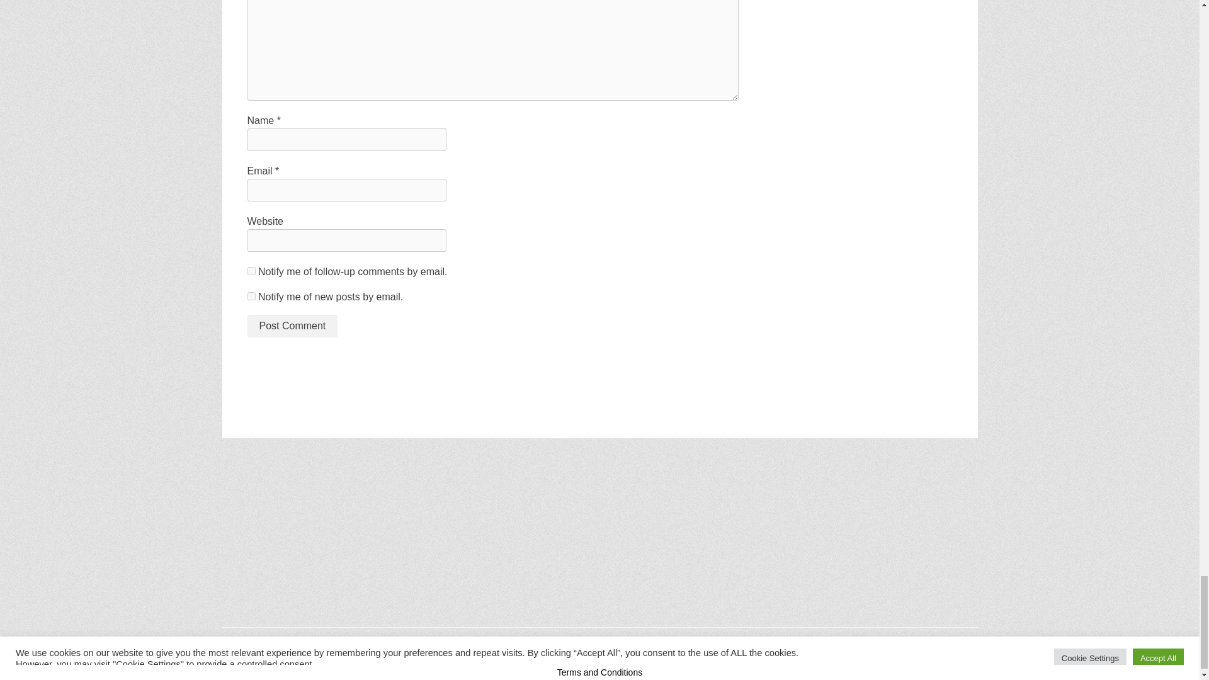  Describe the element at coordinates (251, 296) in the screenshot. I see `subscribe` at that location.